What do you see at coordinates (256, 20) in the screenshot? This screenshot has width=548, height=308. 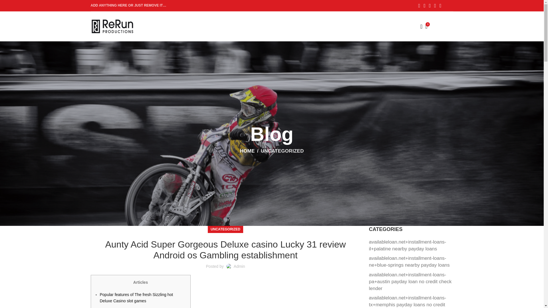 I see `SUPERHEATS` at bounding box center [256, 20].